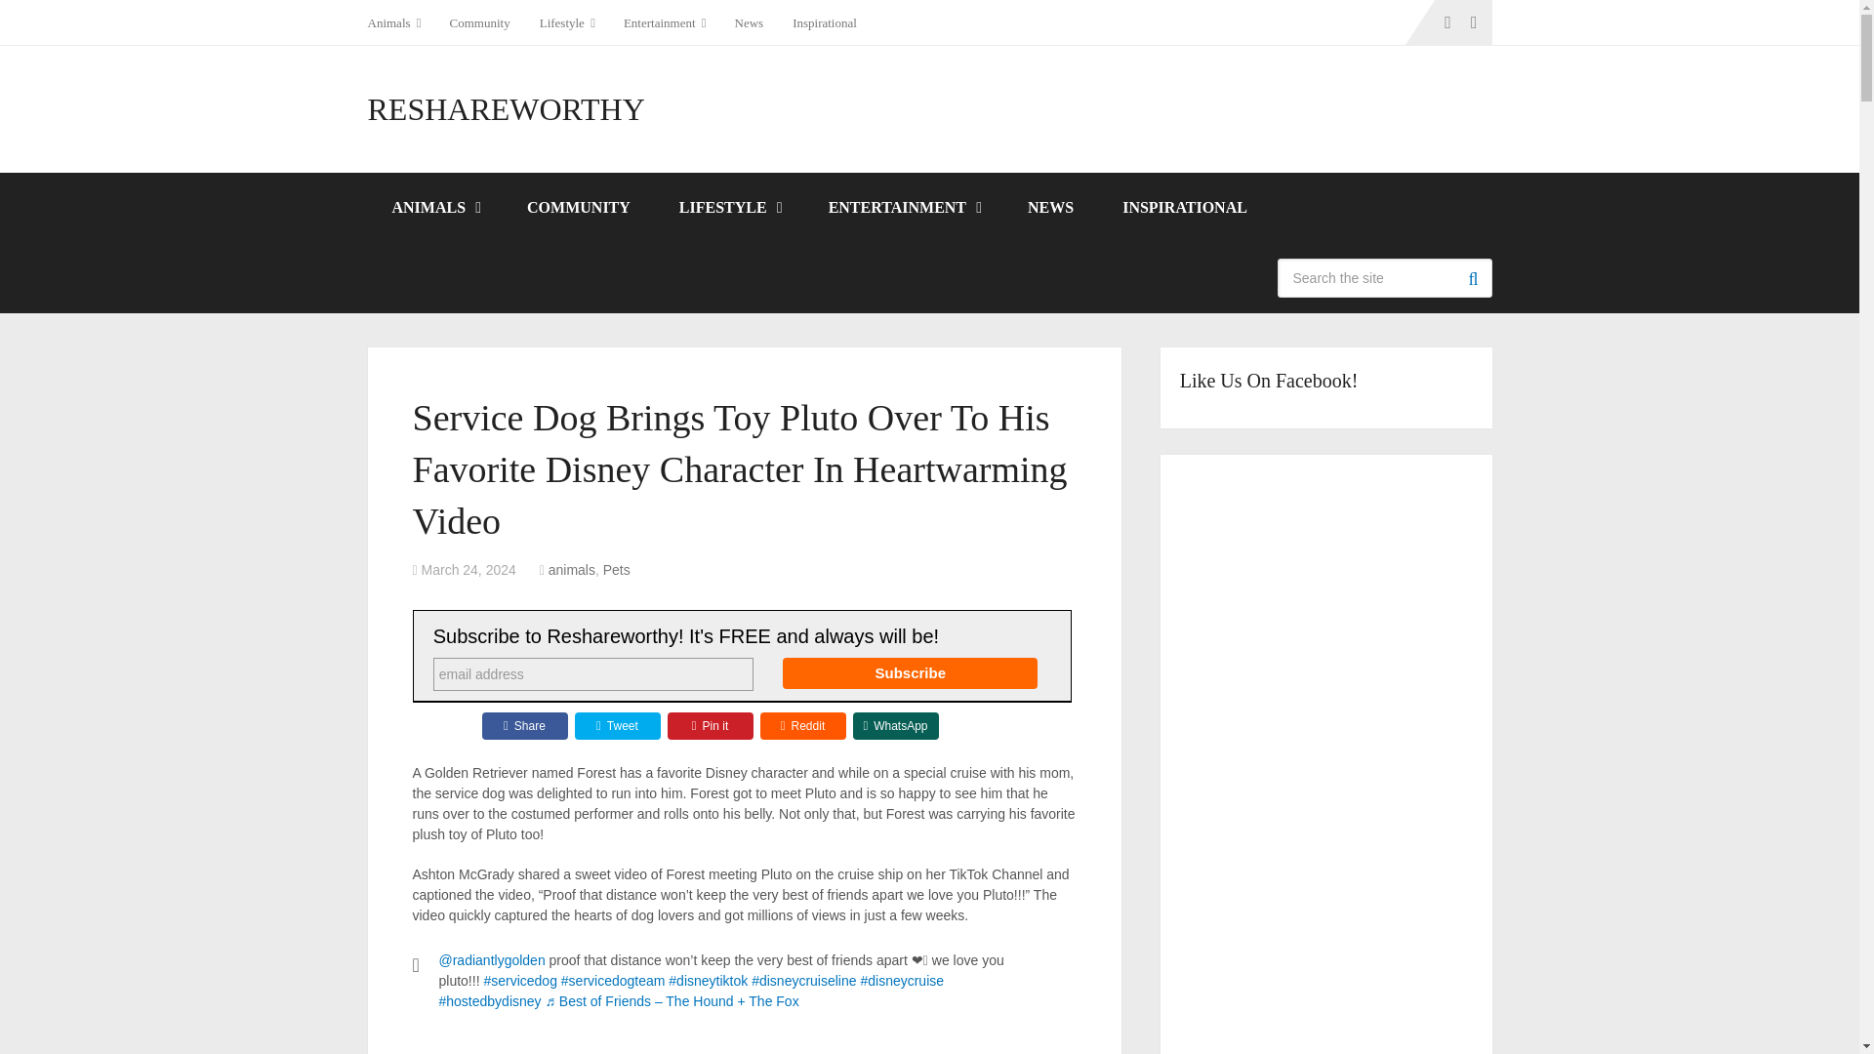 This screenshot has height=1054, width=1874. I want to click on ANIMALS, so click(434, 208).